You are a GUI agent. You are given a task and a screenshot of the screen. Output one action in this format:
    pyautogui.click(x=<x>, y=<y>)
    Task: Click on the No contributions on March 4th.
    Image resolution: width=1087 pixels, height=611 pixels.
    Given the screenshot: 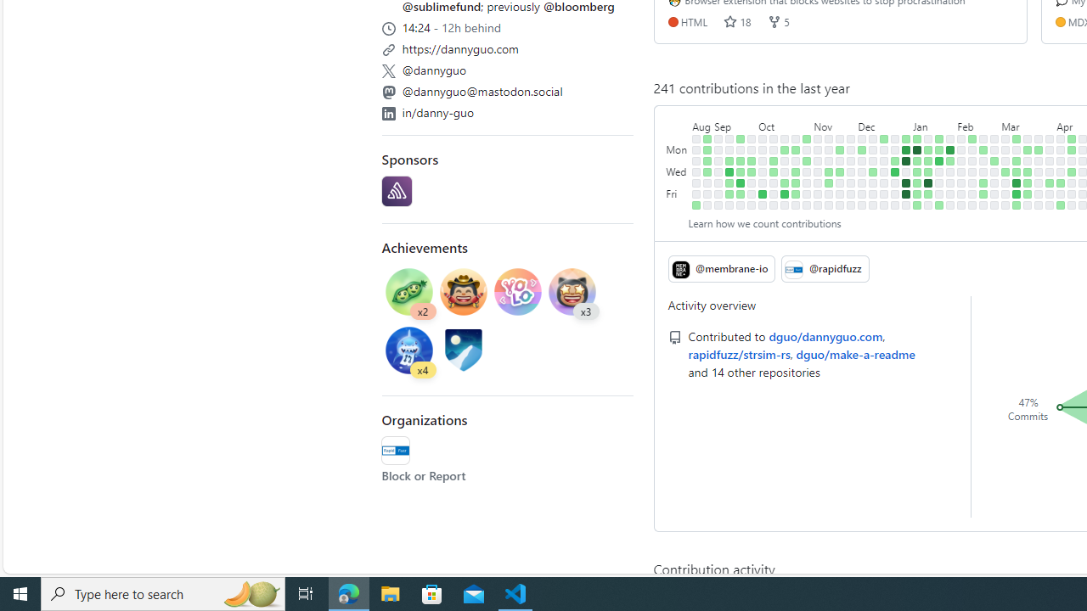 What is the action you would take?
    pyautogui.click(x=1005, y=149)
    